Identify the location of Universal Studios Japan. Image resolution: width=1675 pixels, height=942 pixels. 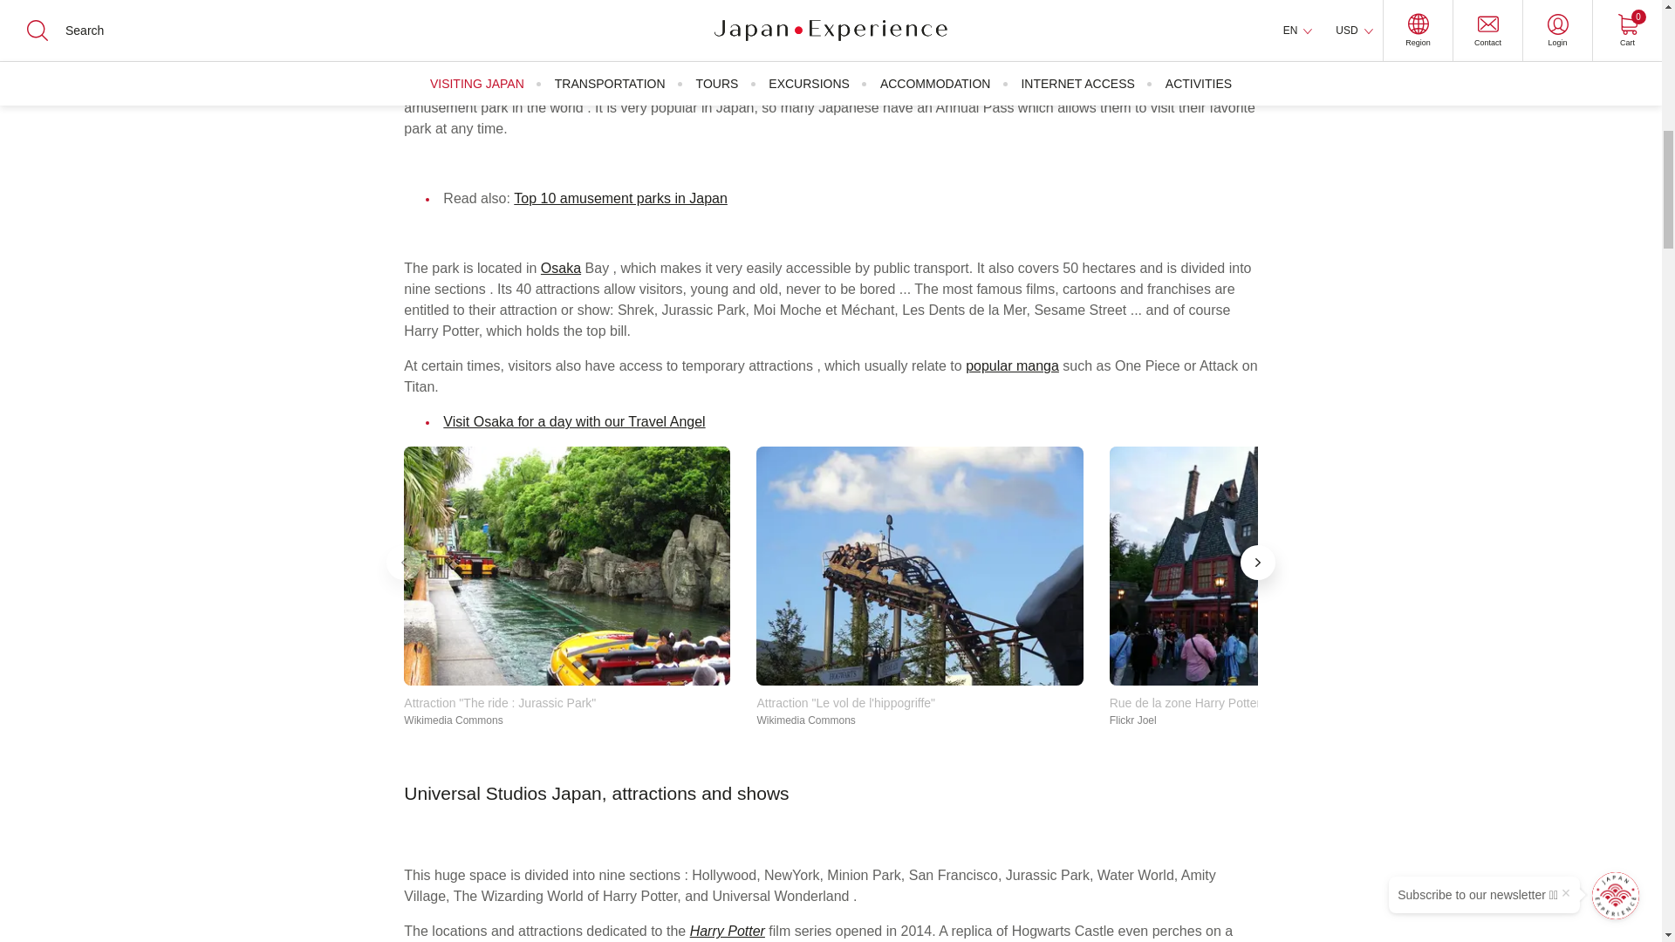
(567, 565).